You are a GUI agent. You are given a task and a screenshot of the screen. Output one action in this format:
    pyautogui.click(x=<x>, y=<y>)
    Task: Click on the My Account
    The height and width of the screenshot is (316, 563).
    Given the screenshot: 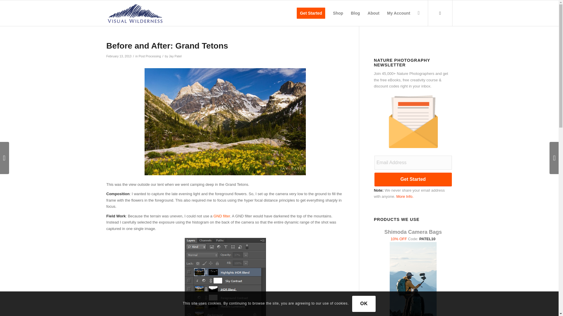 What is the action you would take?
    pyautogui.click(x=398, y=13)
    